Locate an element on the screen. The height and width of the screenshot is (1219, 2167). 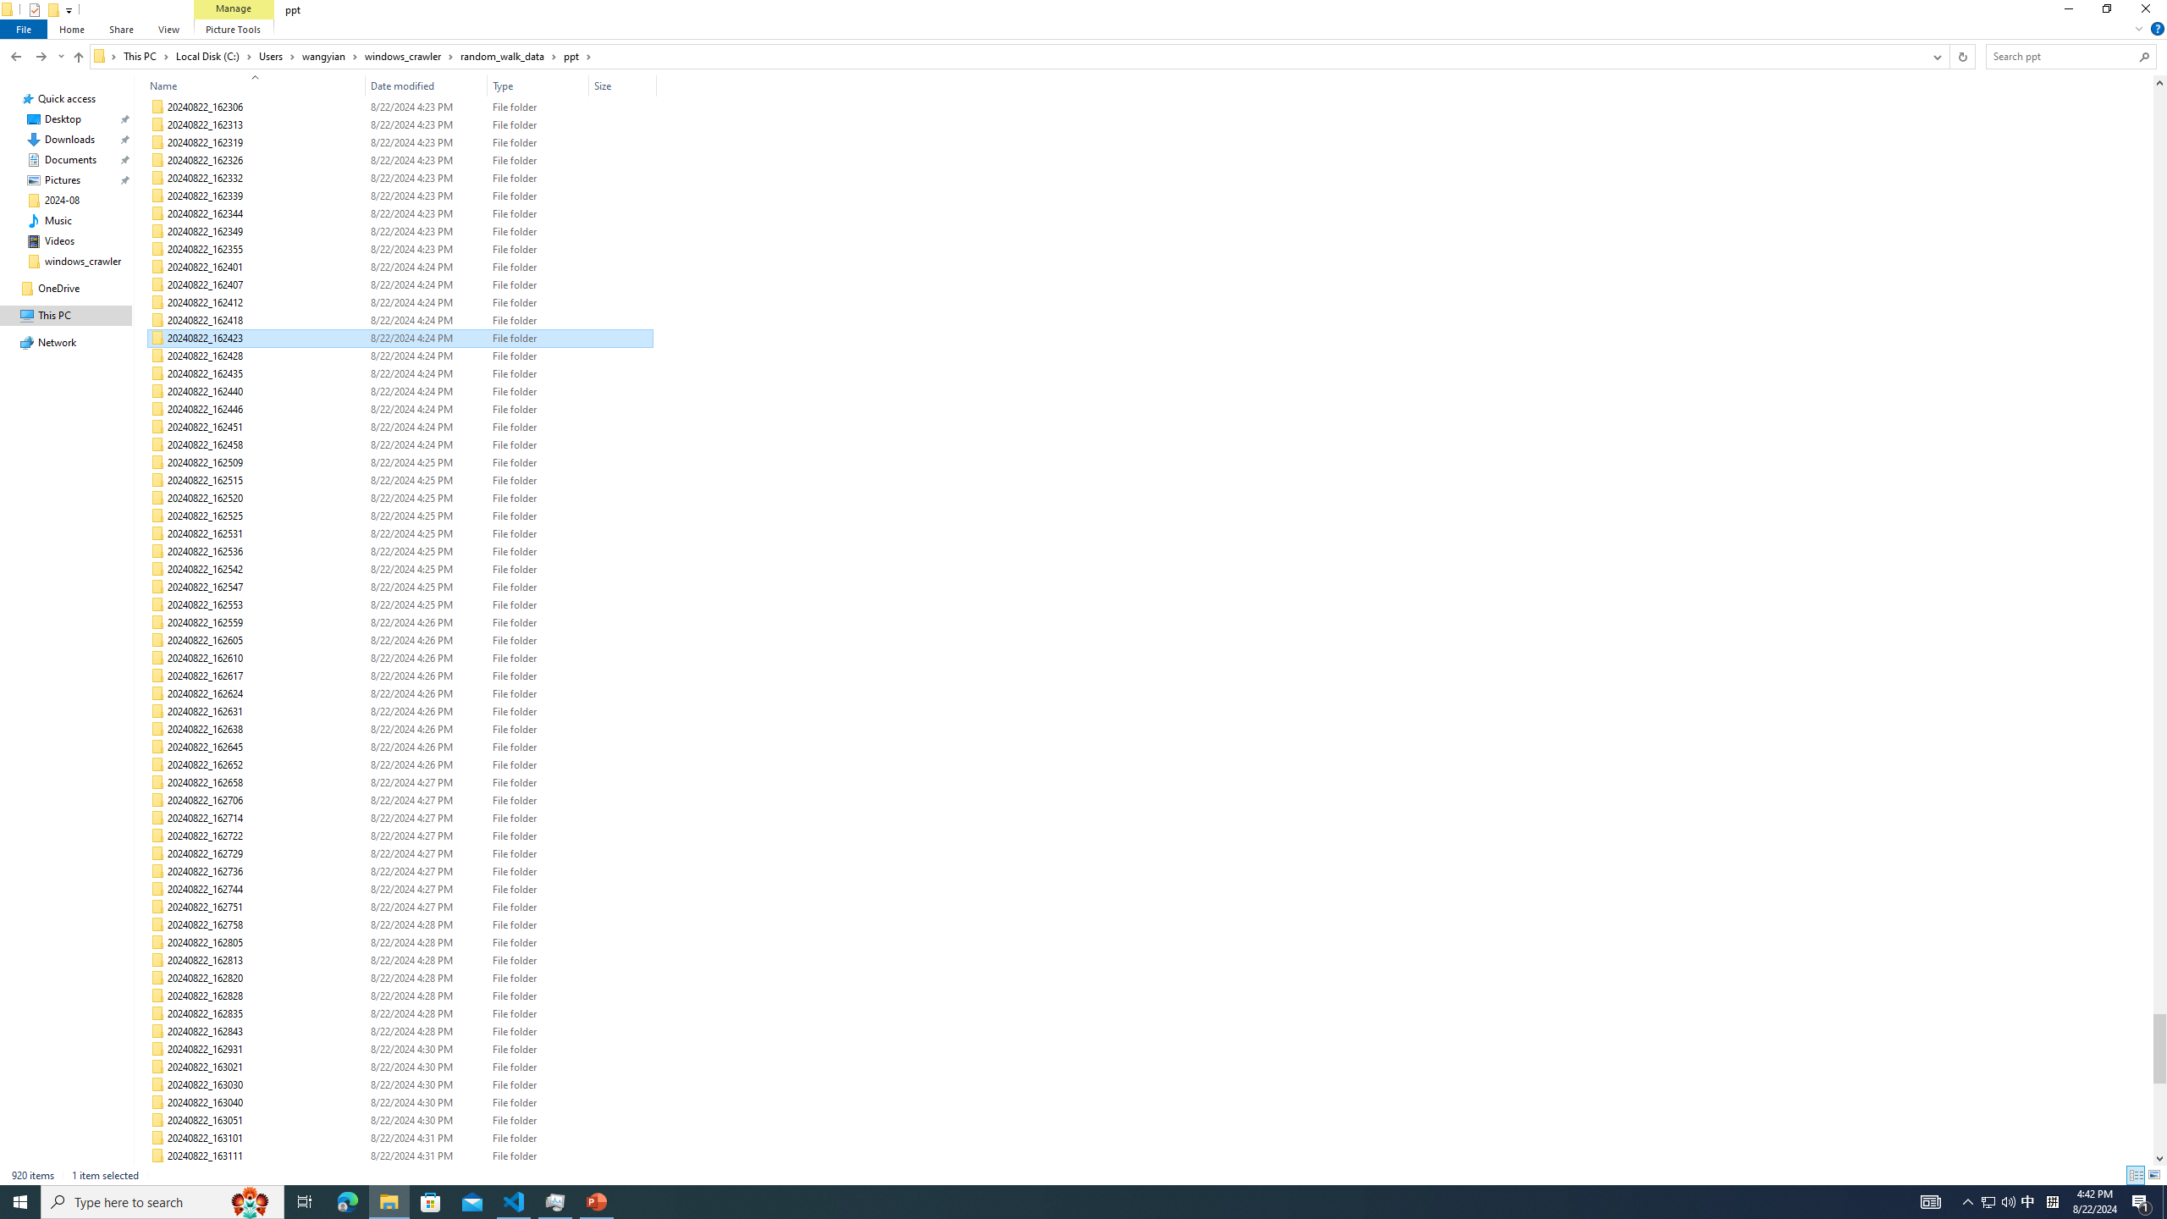
20240822_162412 is located at coordinates (401, 303).